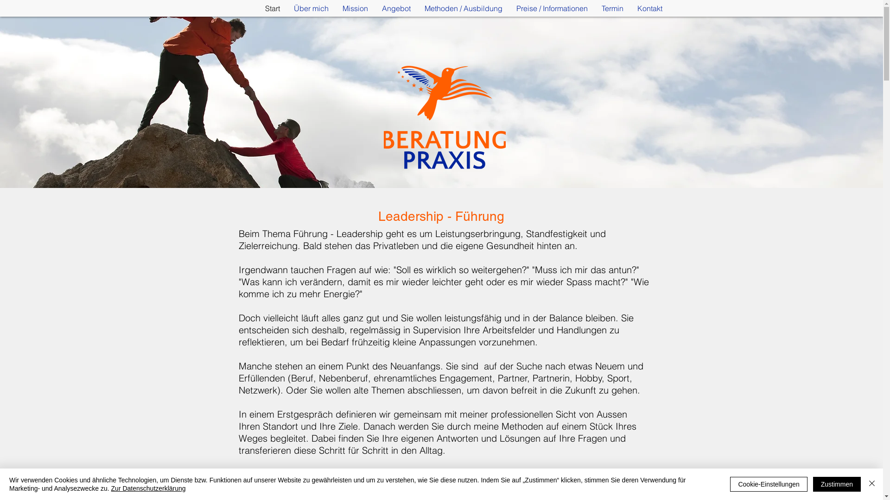 The image size is (890, 500). Describe the element at coordinates (272, 8) in the screenshot. I see `Start` at that location.